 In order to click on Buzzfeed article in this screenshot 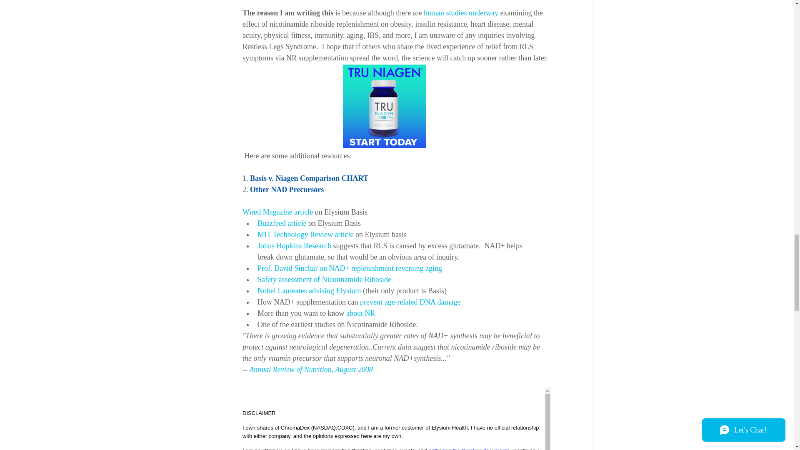, I will do `click(282, 223)`.